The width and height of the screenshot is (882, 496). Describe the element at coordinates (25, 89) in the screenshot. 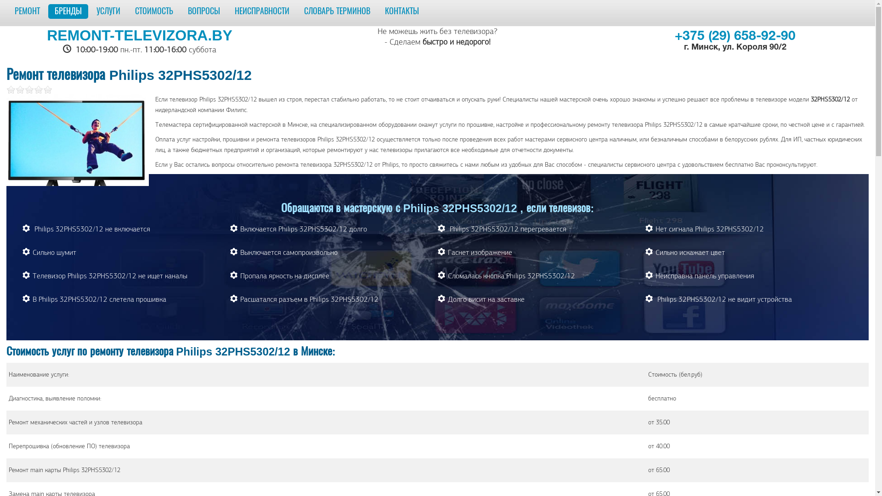

I see `4 out of 5` at that location.